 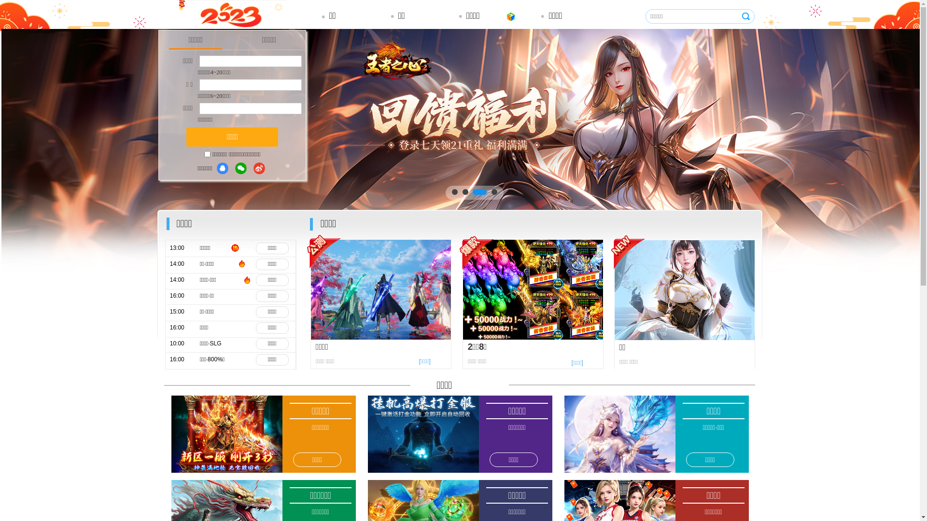 What do you see at coordinates (184, 343) in the screenshot?
I see `10:00` at bounding box center [184, 343].